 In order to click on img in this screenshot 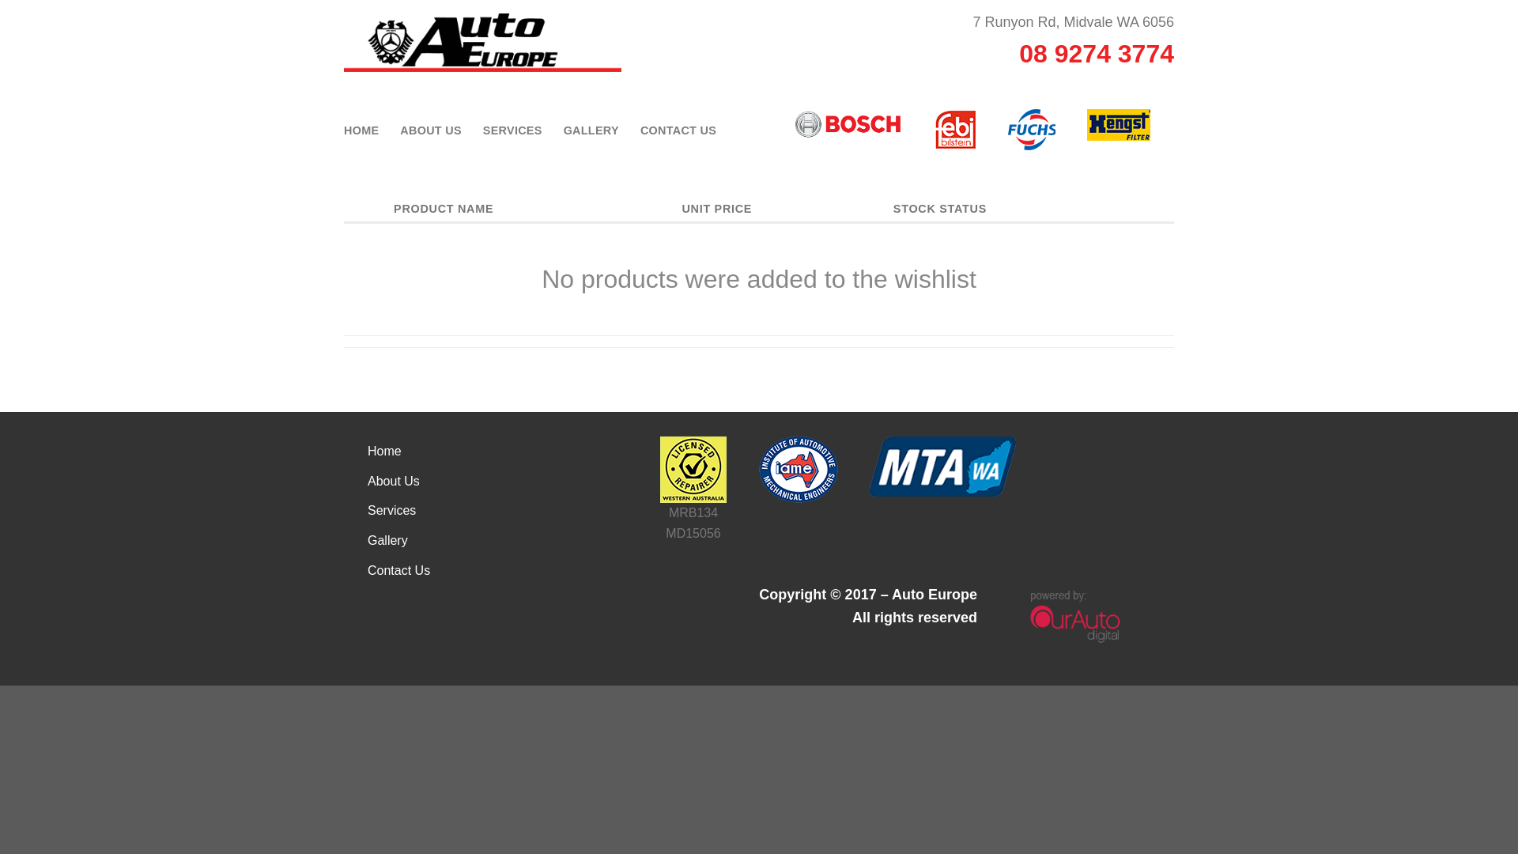, I will do `click(942, 467)`.